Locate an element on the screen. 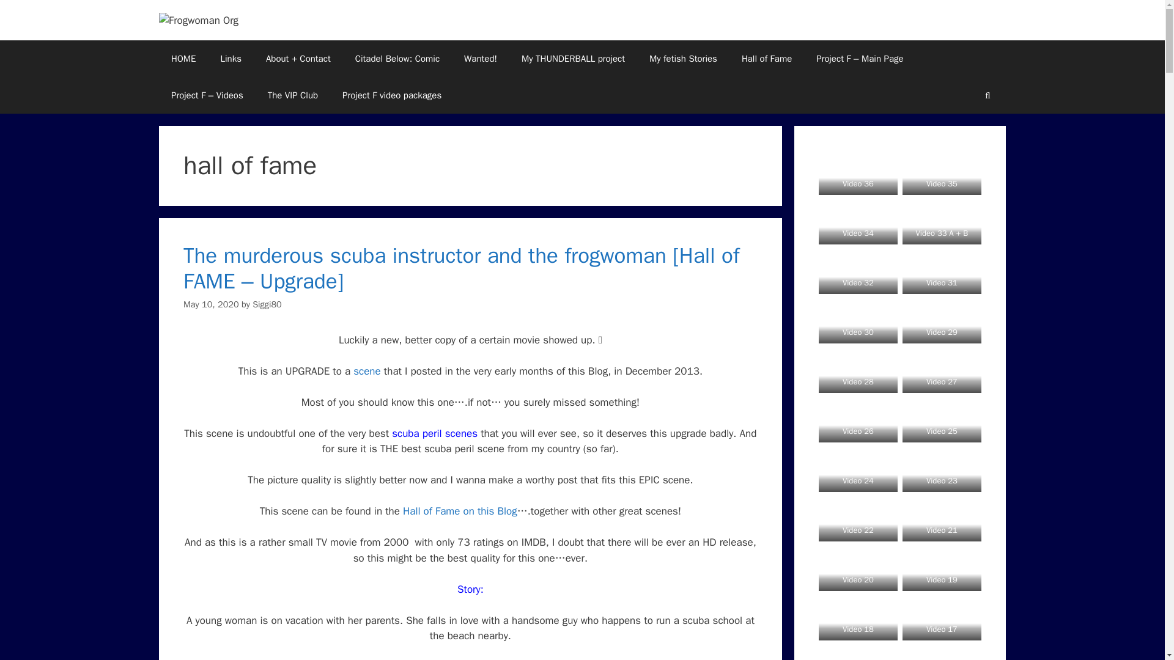 This screenshot has width=1174, height=660. Hall of Fame is located at coordinates (767, 59).